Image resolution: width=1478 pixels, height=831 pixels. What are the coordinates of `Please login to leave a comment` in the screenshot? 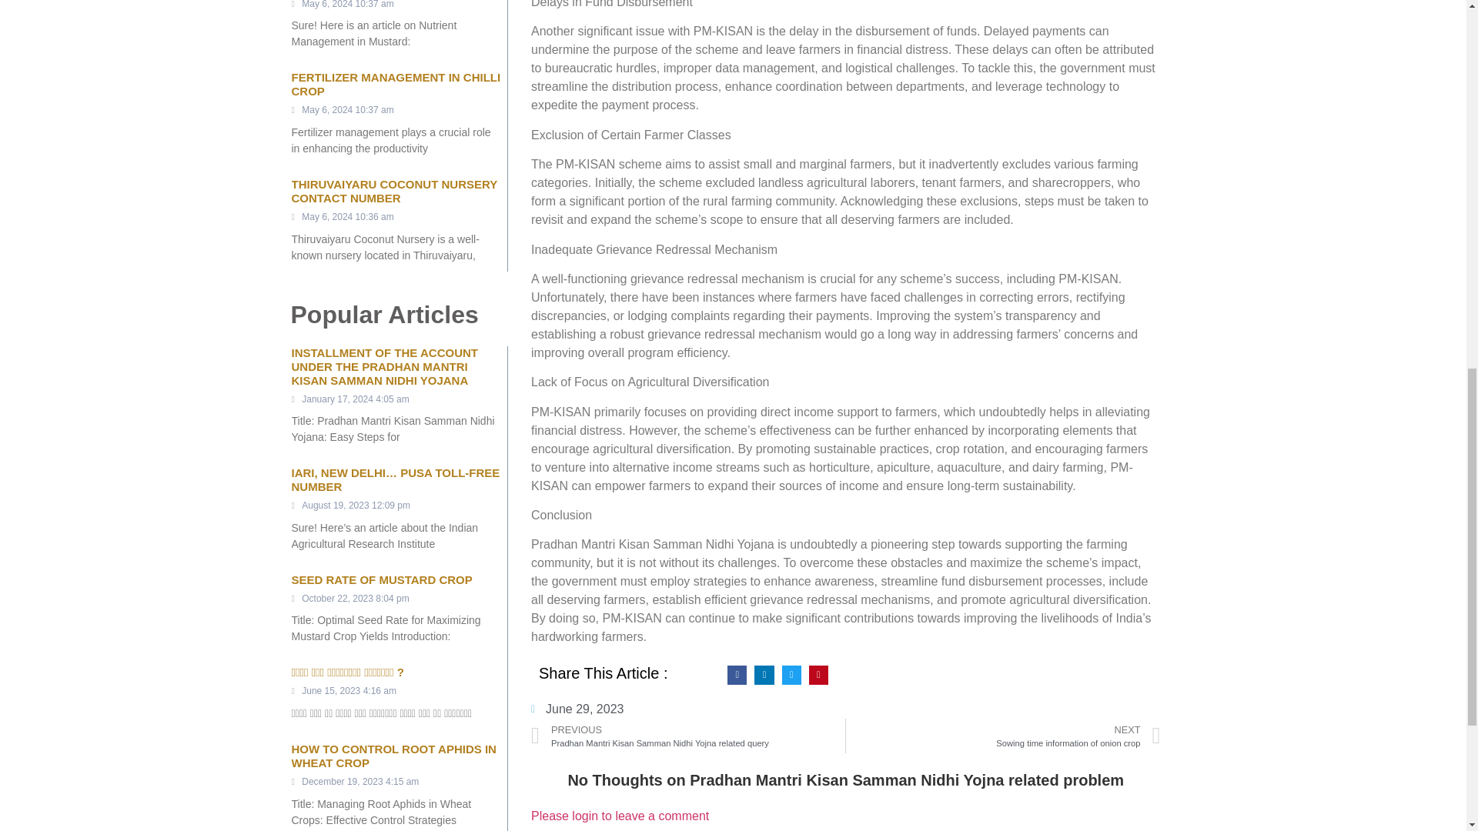 It's located at (620, 816).